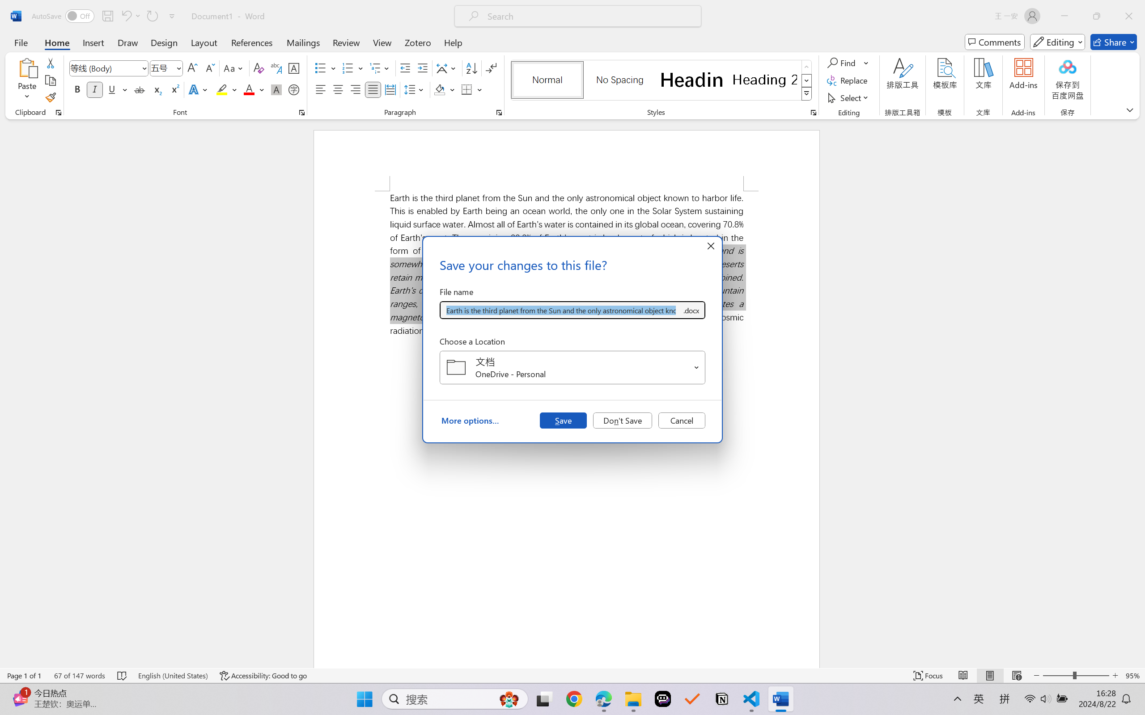 The width and height of the screenshot is (1145, 715). What do you see at coordinates (140, 89) in the screenshot?
I see `Strikethrough` at bounding box center [140, 89].